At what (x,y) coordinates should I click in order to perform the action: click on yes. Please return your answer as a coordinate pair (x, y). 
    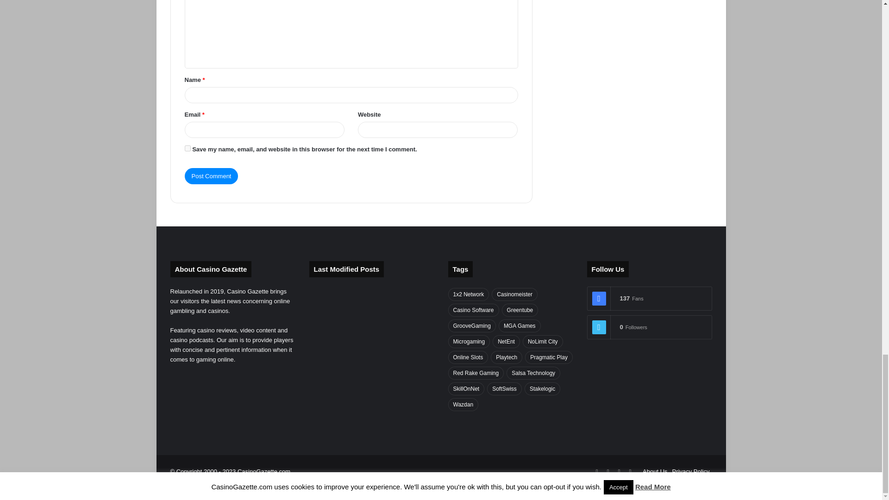
    Looking at the image, I should click on (187, 148).